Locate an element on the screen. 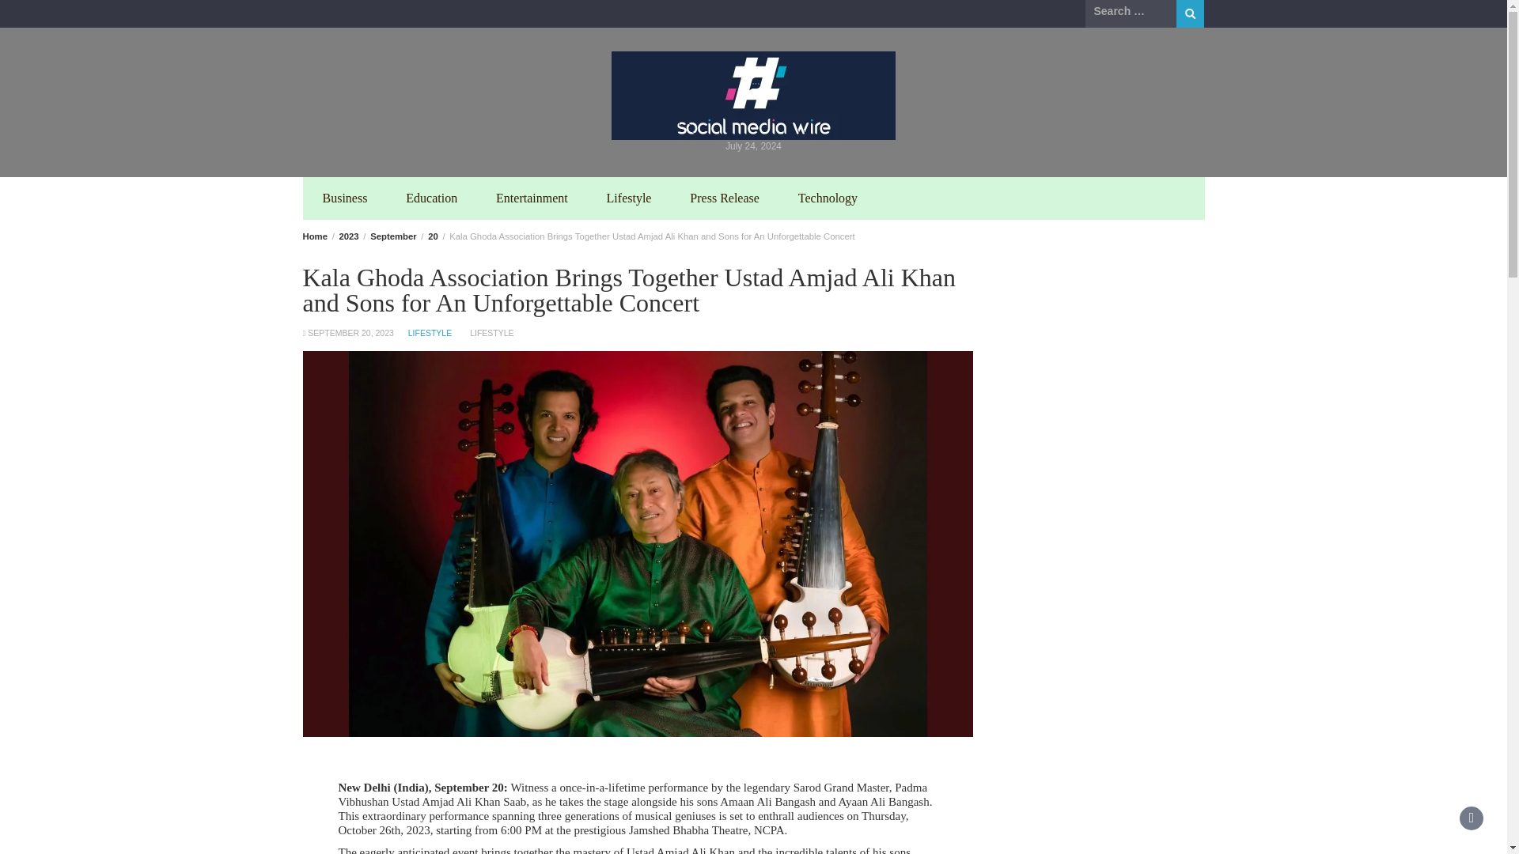 This screenshot has width=1519, height=854. LIFESTYLE is located at coordinates (430, 332).